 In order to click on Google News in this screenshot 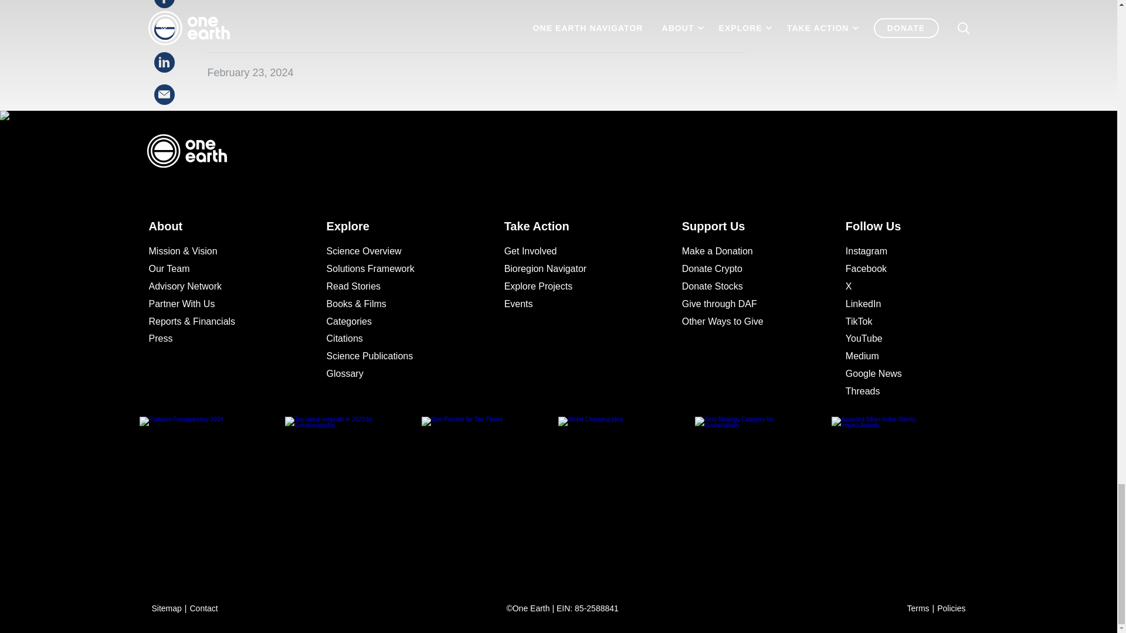, I will do `click(900, 374)`.